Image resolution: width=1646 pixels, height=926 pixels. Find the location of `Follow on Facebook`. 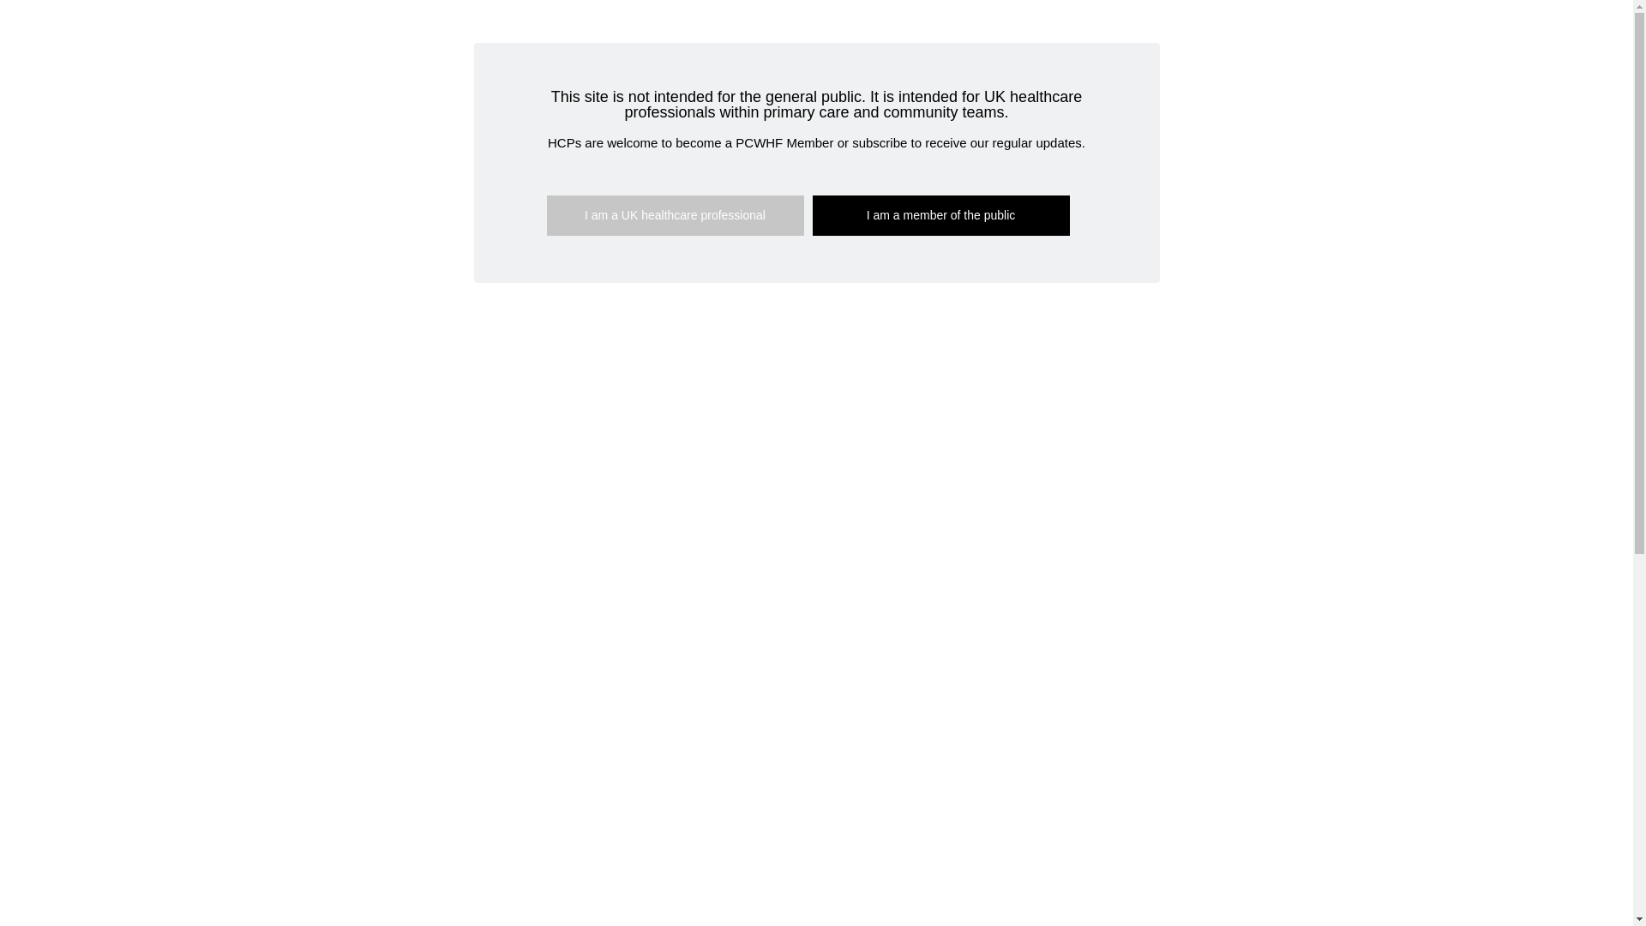

Follow on Facebook is located at coordinates (365, 53).